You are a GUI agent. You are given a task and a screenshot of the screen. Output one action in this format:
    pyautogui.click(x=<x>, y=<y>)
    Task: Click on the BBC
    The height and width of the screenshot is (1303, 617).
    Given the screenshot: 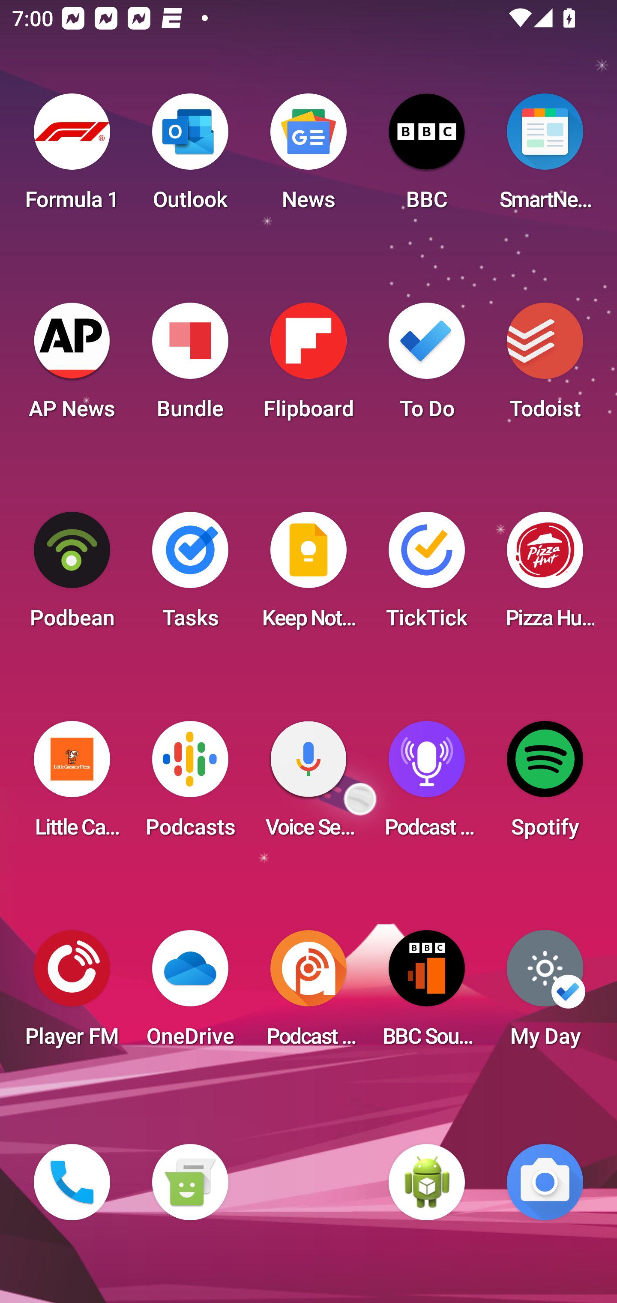 What is the action you would take?
    pyautogui.click(x=427, y=157)
    